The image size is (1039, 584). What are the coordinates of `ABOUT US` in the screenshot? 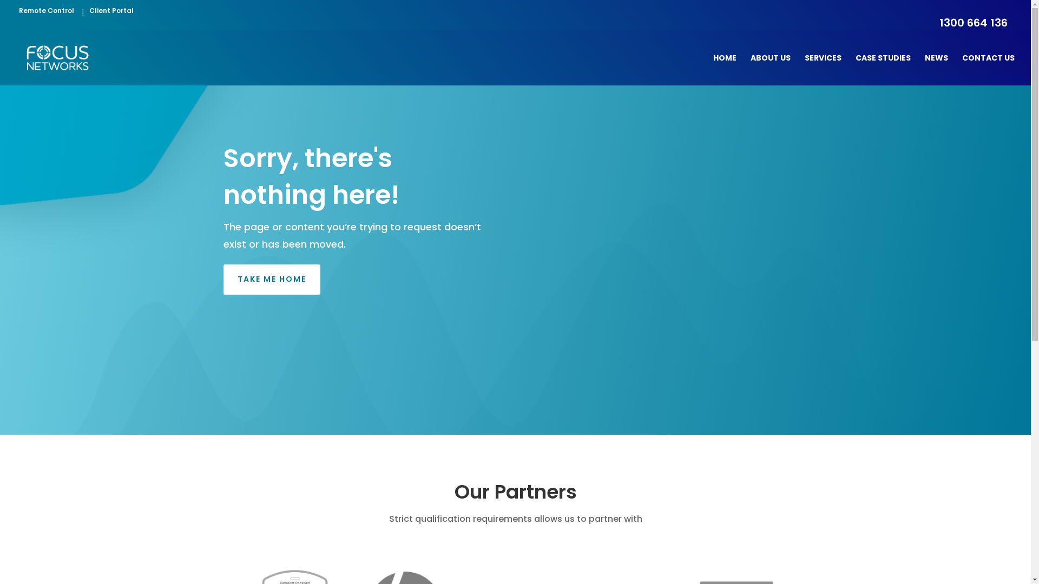 It's located at (771, 70).